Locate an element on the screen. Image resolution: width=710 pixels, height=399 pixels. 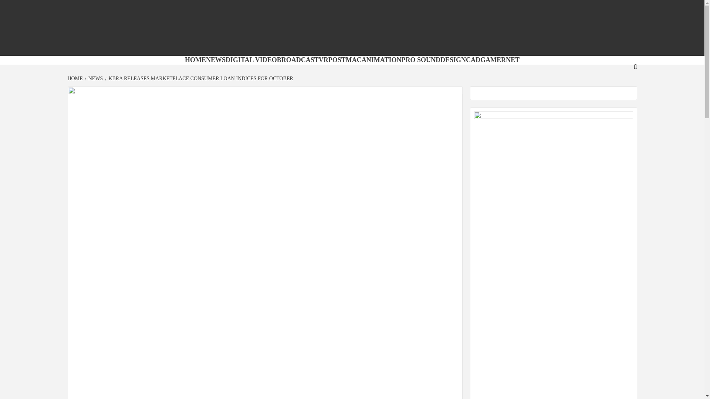
DIGITAL VIDEO is located at coordinates (251, 60).